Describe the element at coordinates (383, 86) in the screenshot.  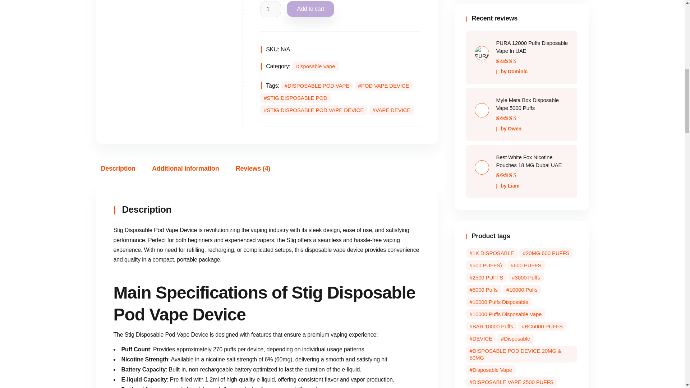
I see `POD VAPE DEVICE` at that location.